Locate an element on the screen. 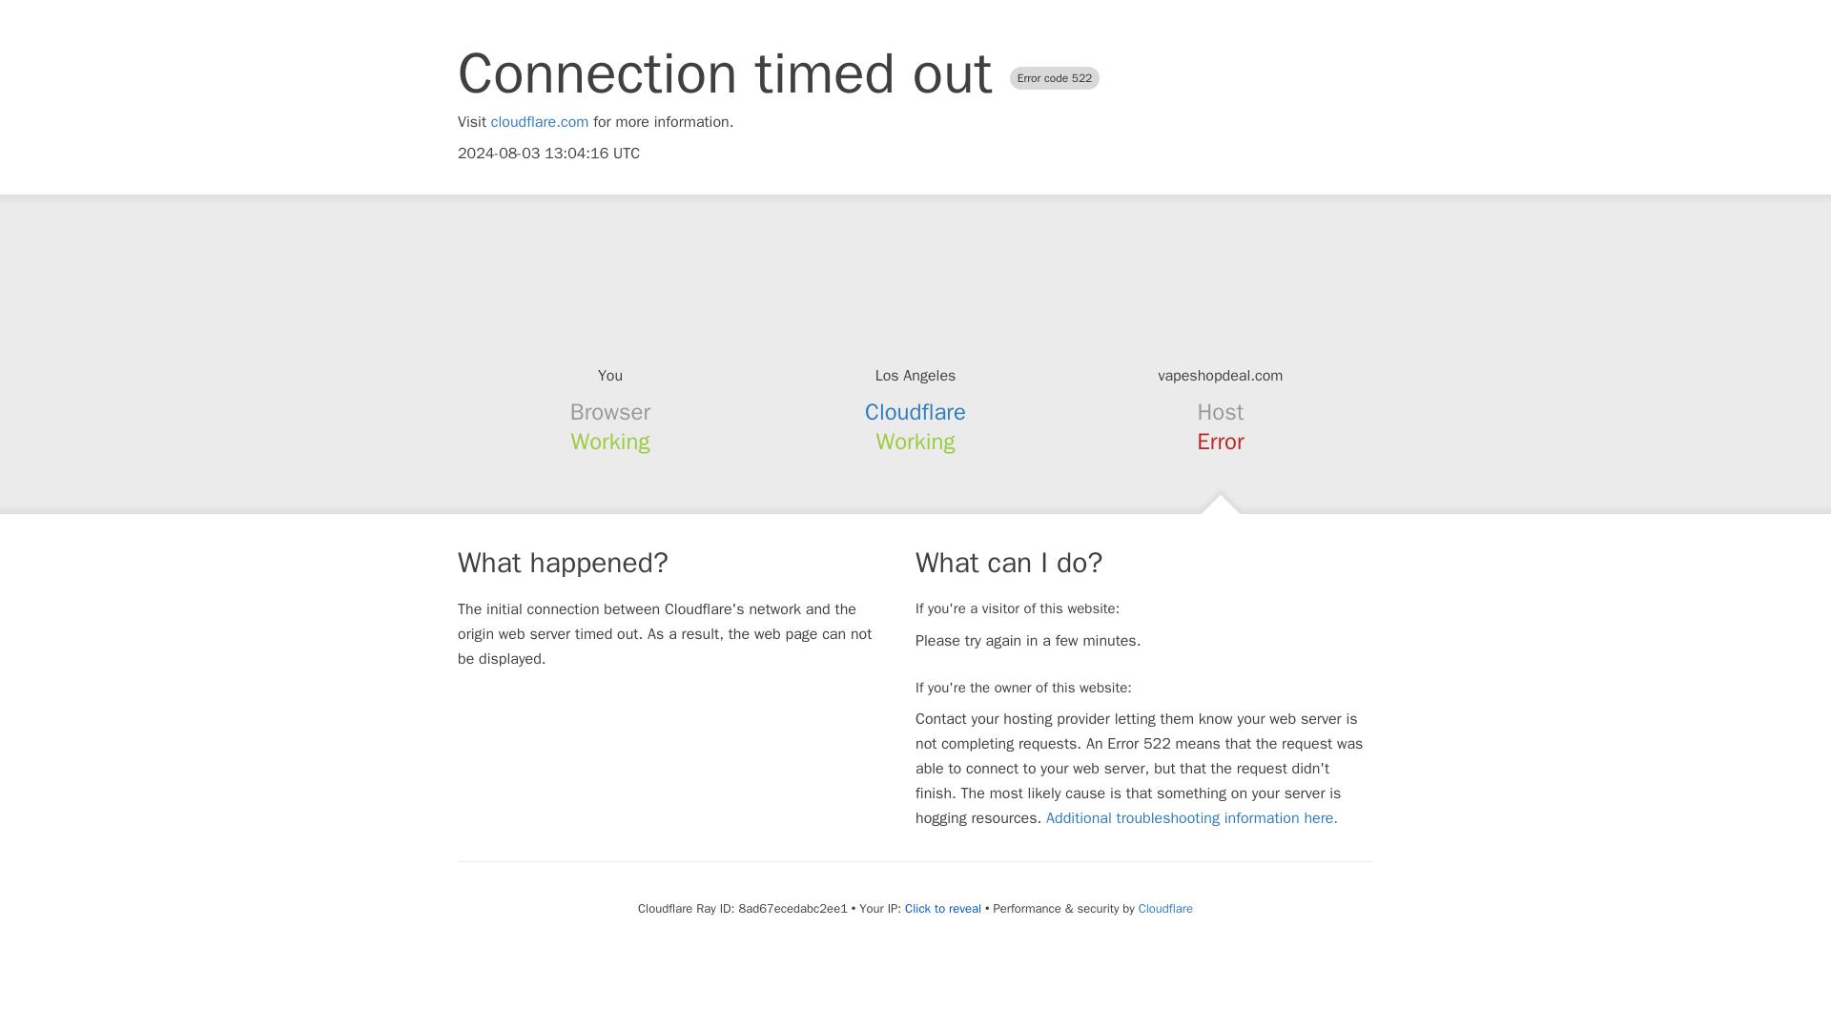  Cloudflare is located at coordinates (1165, 908).